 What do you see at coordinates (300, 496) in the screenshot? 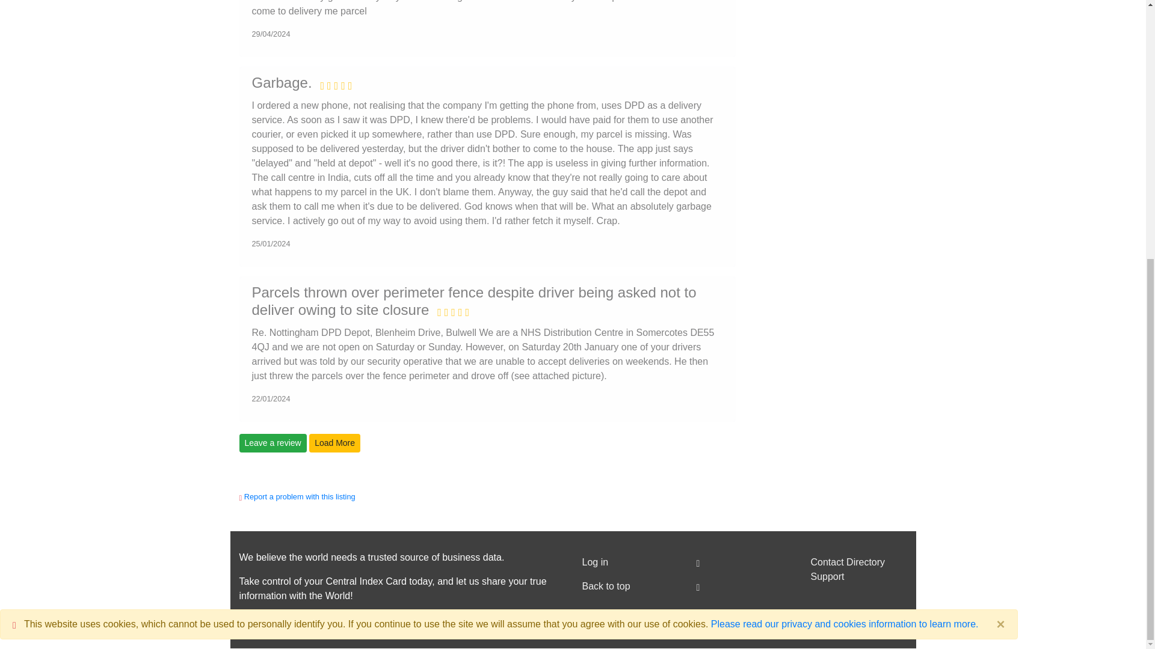
I see `Report a problem with this listing` at bounding box center [300, 496].